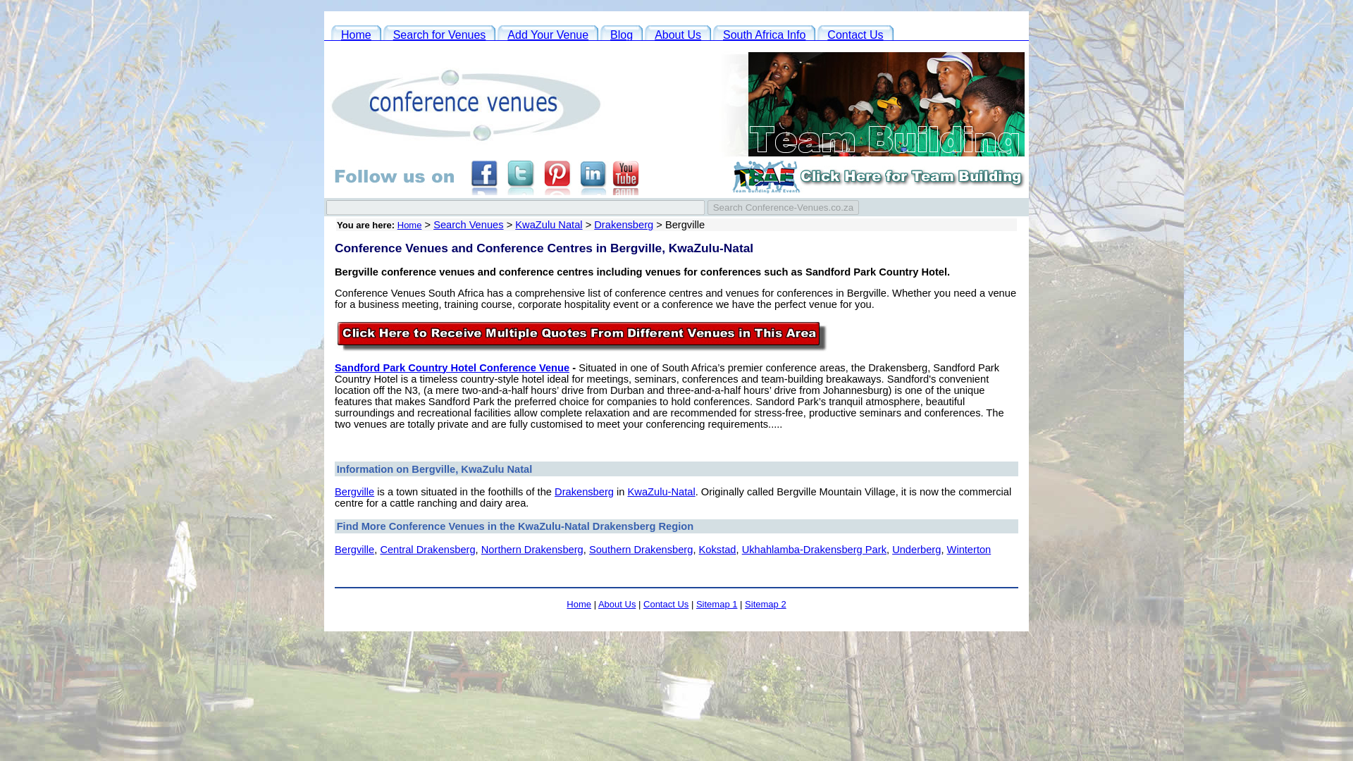 The image size is (1353, 761). I want to click on Add Your Conference Venue, so click(548, 34).